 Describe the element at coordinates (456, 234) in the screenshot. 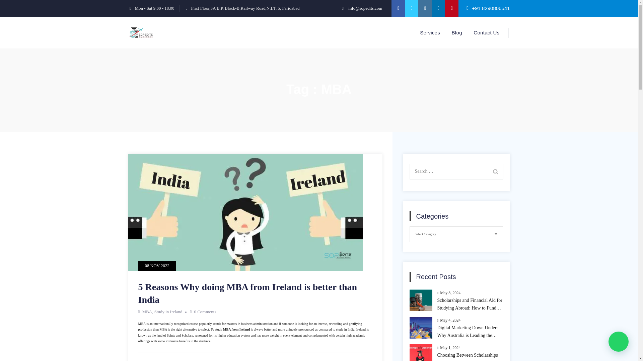

I see `Select Category` at that location.